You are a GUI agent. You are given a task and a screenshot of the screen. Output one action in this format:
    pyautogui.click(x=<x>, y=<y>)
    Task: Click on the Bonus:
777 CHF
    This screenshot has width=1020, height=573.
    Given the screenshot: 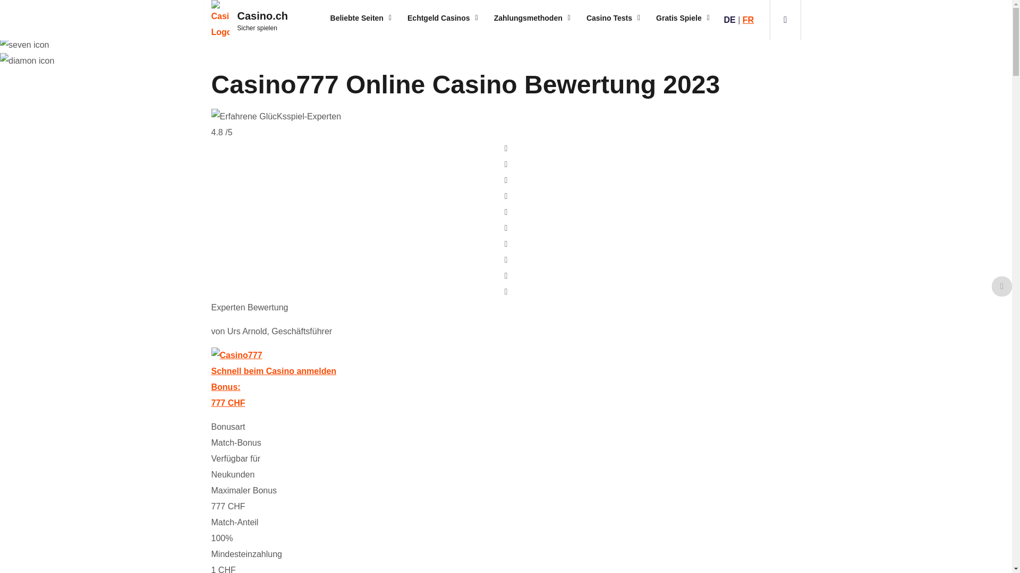 What is the action you would take?
    pyautogui.click(x=506, y=397)
    